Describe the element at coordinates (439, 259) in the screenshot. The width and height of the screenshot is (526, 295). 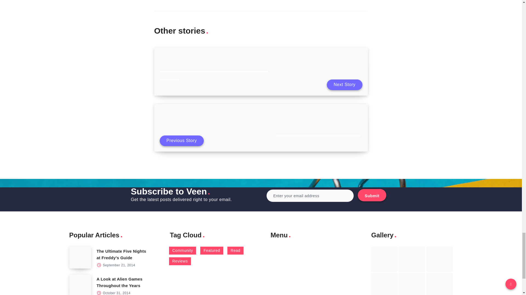
I see `Old music caption` at that location.